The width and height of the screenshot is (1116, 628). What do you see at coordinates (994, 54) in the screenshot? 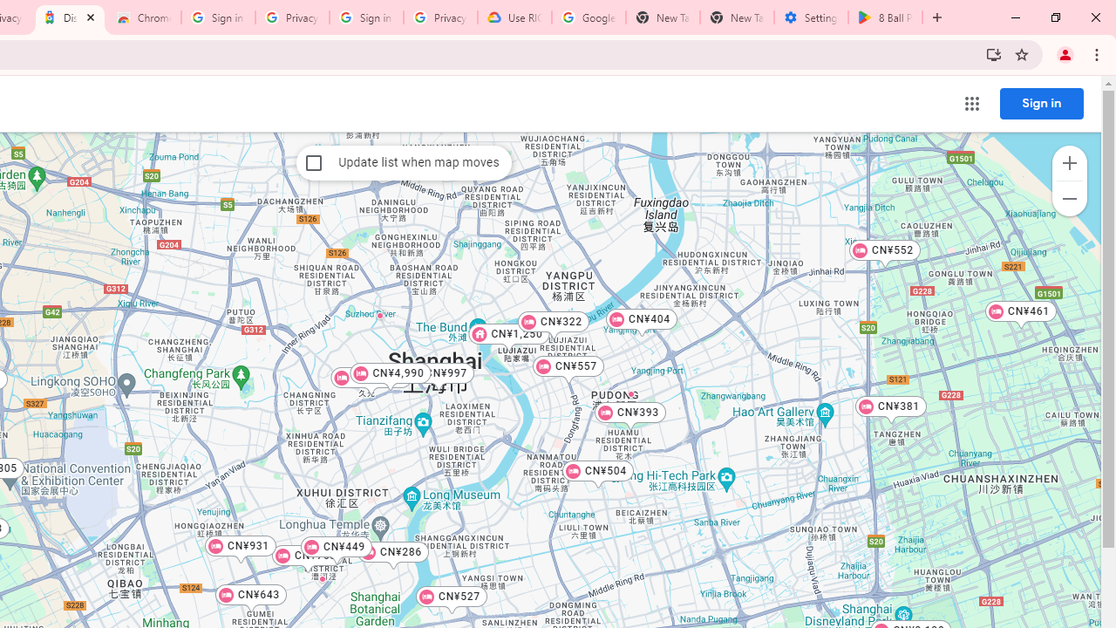
I see `Install Trips all in one place` at bounding box center [994, 54].